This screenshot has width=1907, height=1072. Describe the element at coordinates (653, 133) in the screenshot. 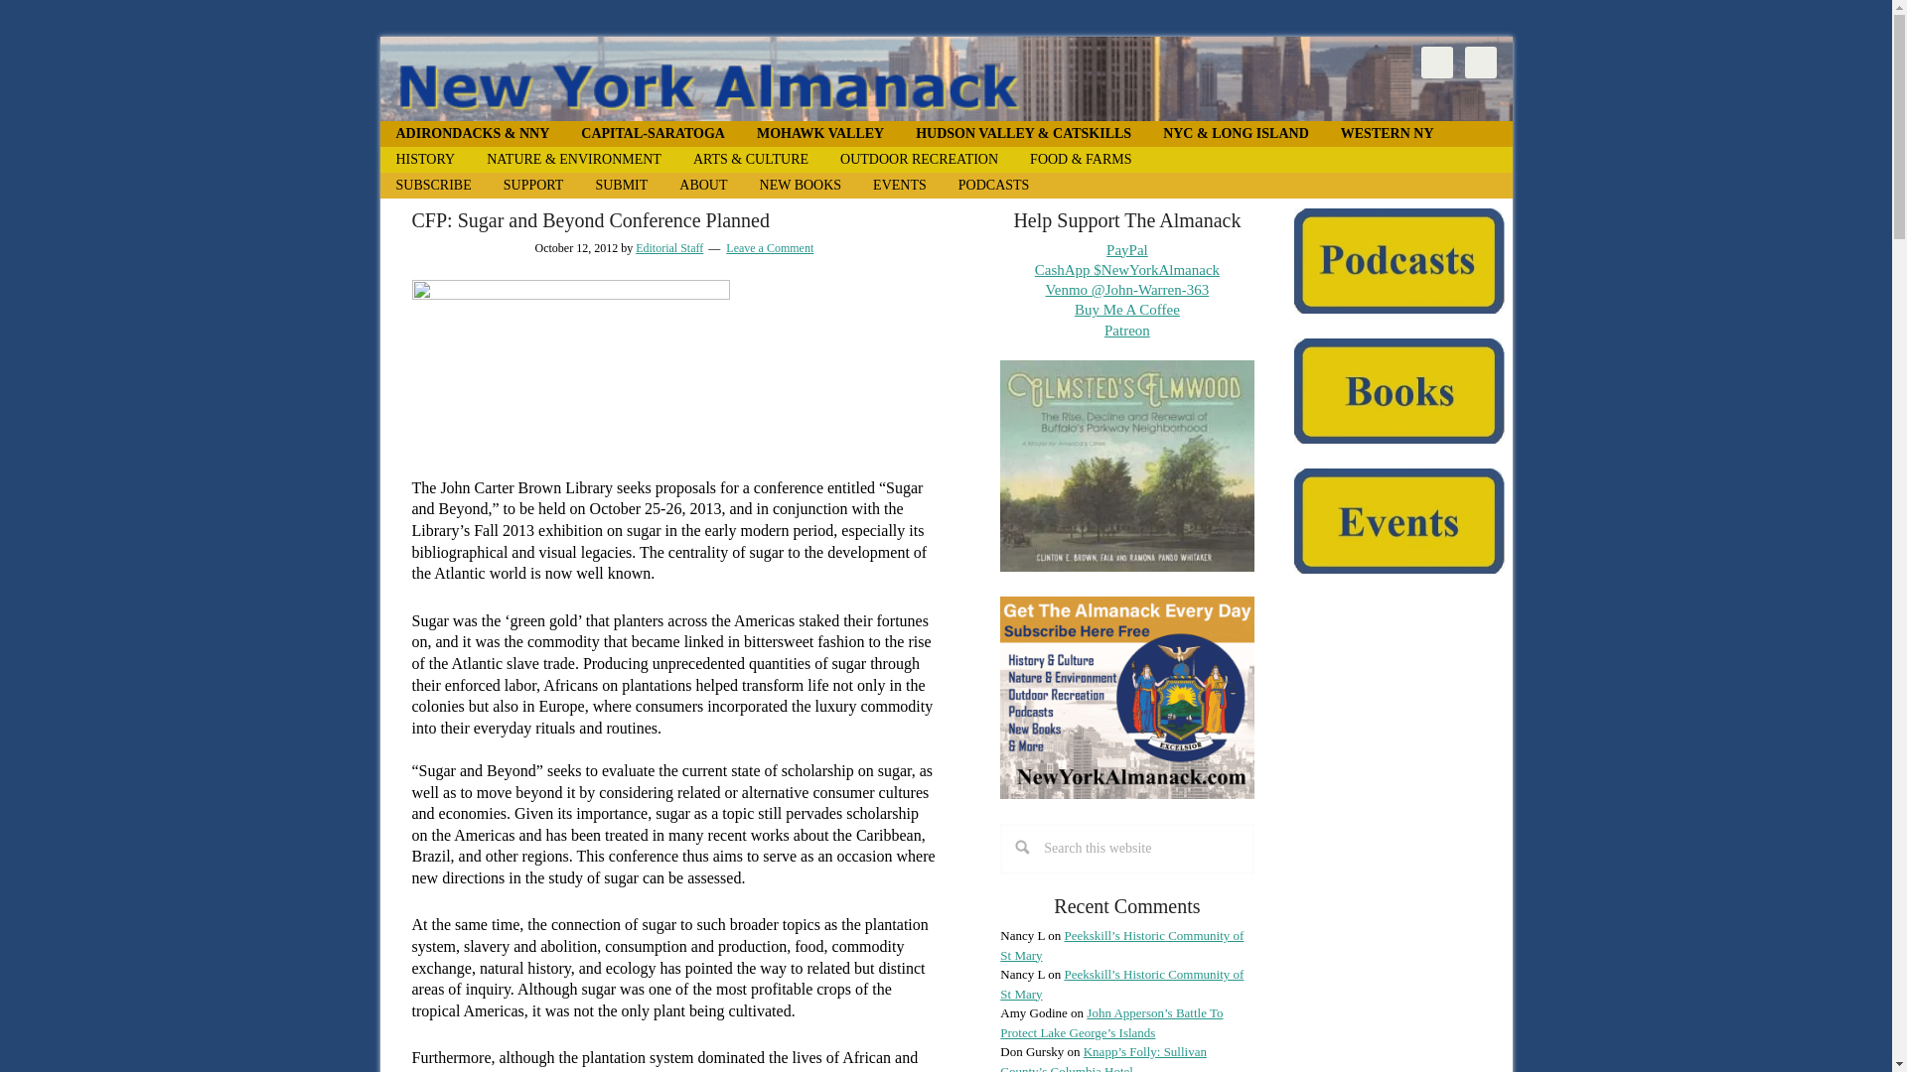

I see `CAPITAL-SARATOGA` at that location.